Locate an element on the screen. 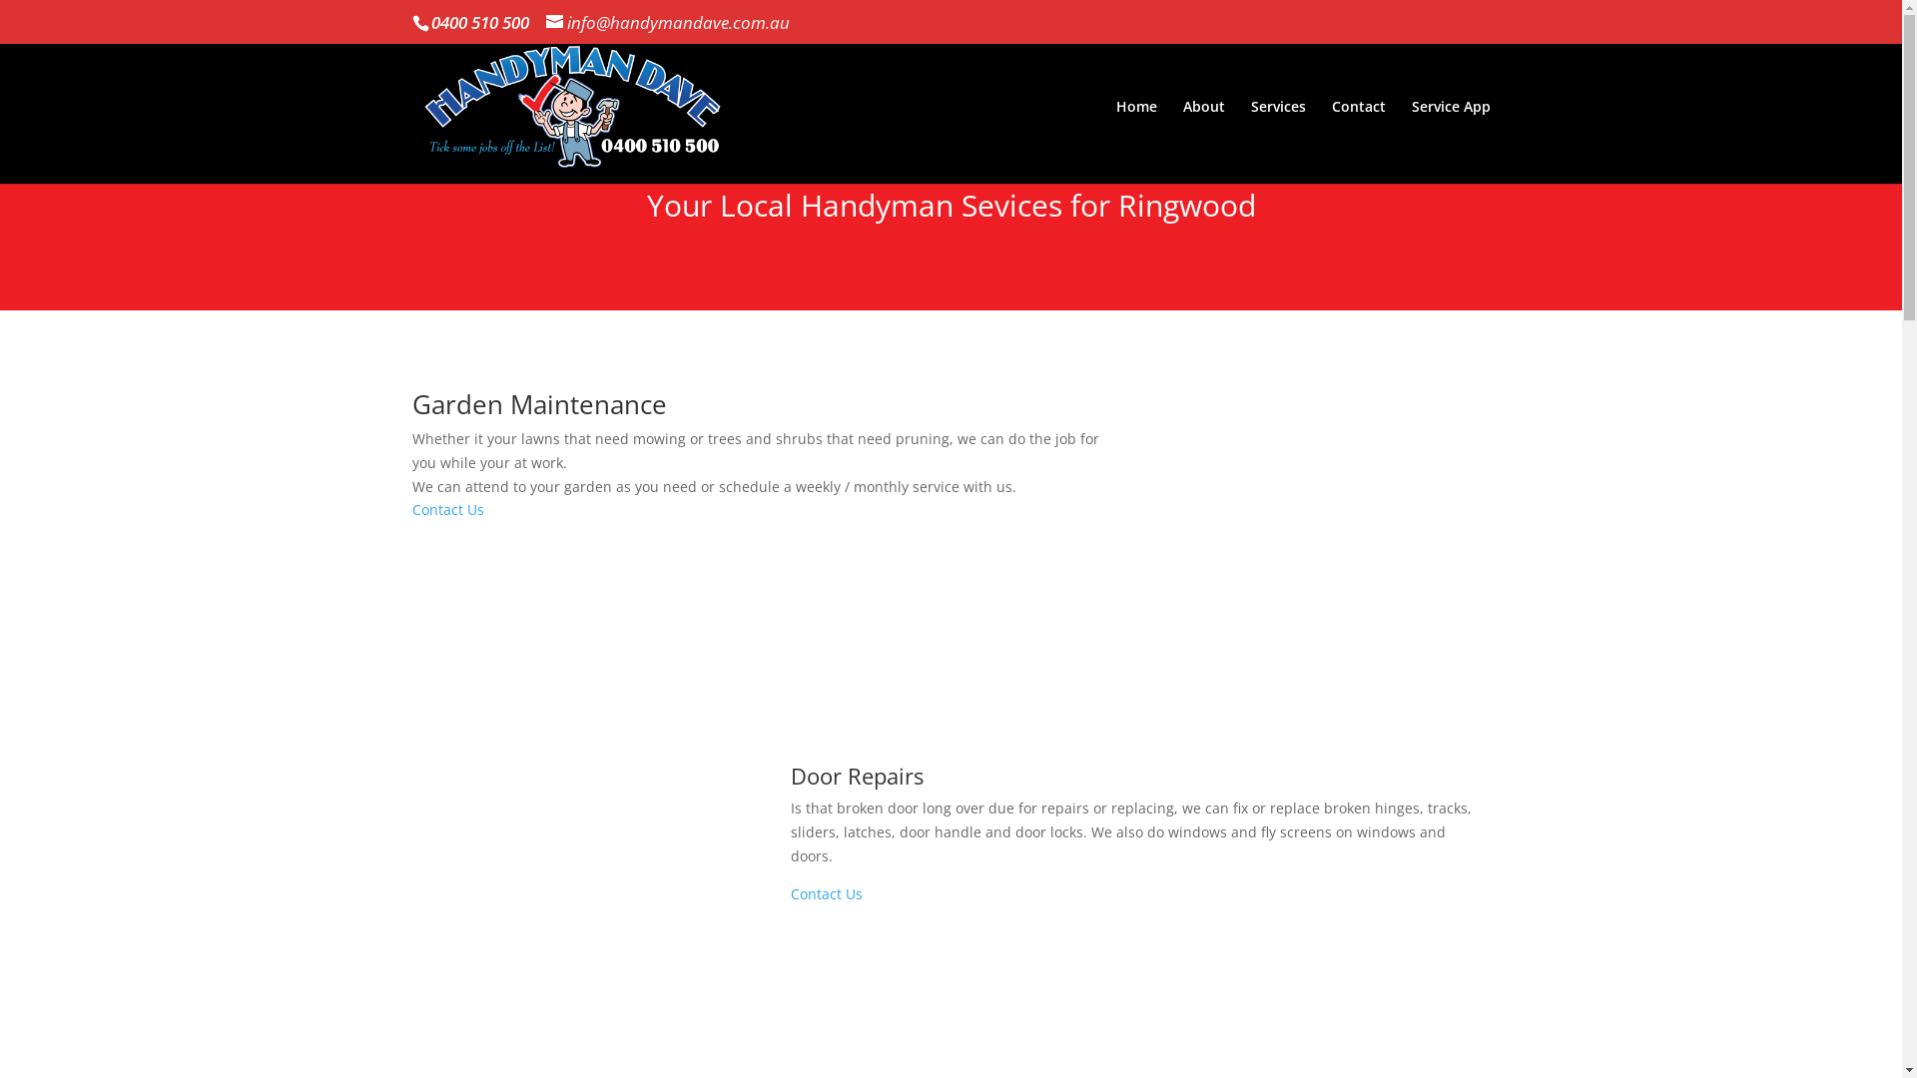 The image size is (1917, 1078). Contact Us  is located at coordinates (829, 893).